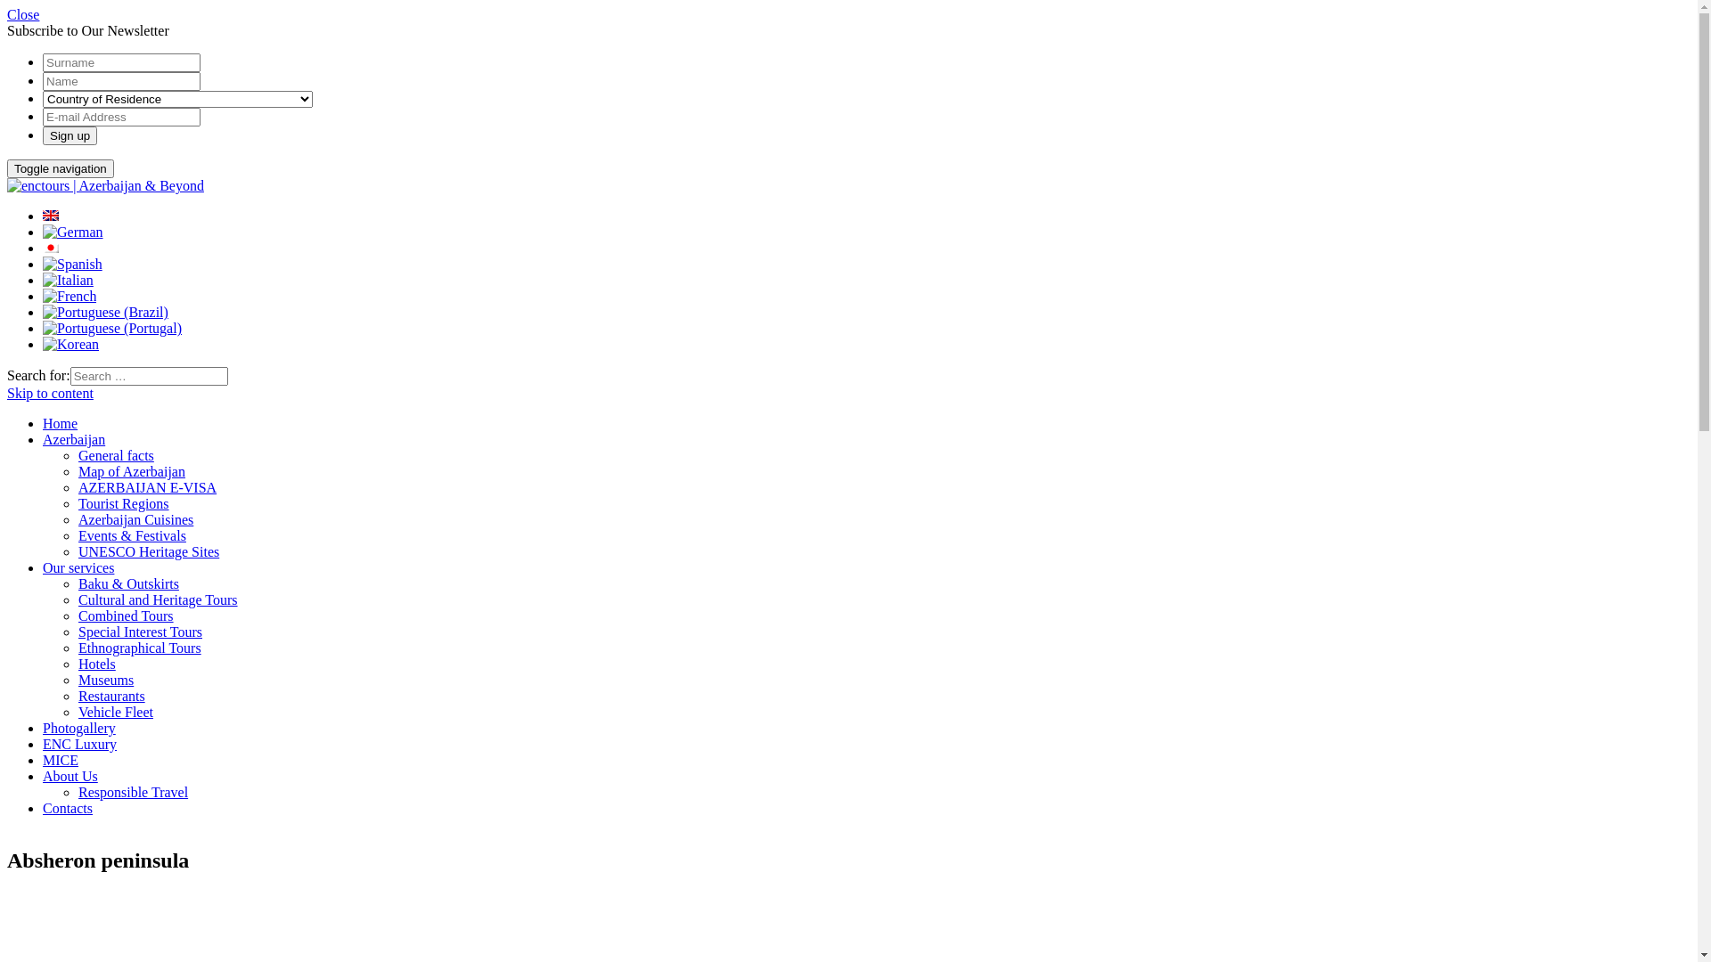  I want to click on Contacts, so click(68, 809).